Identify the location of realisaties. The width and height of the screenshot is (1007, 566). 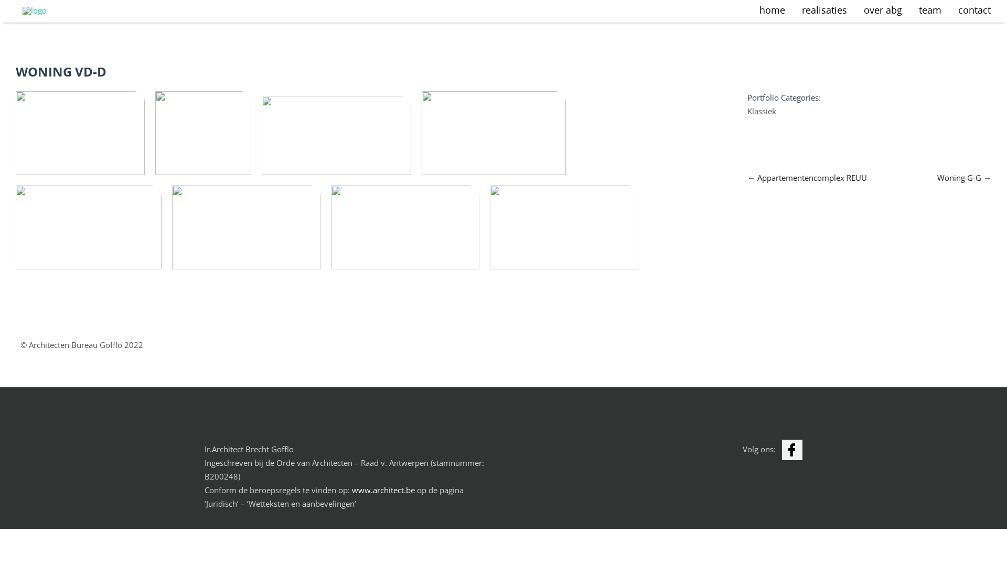
(824, 12).